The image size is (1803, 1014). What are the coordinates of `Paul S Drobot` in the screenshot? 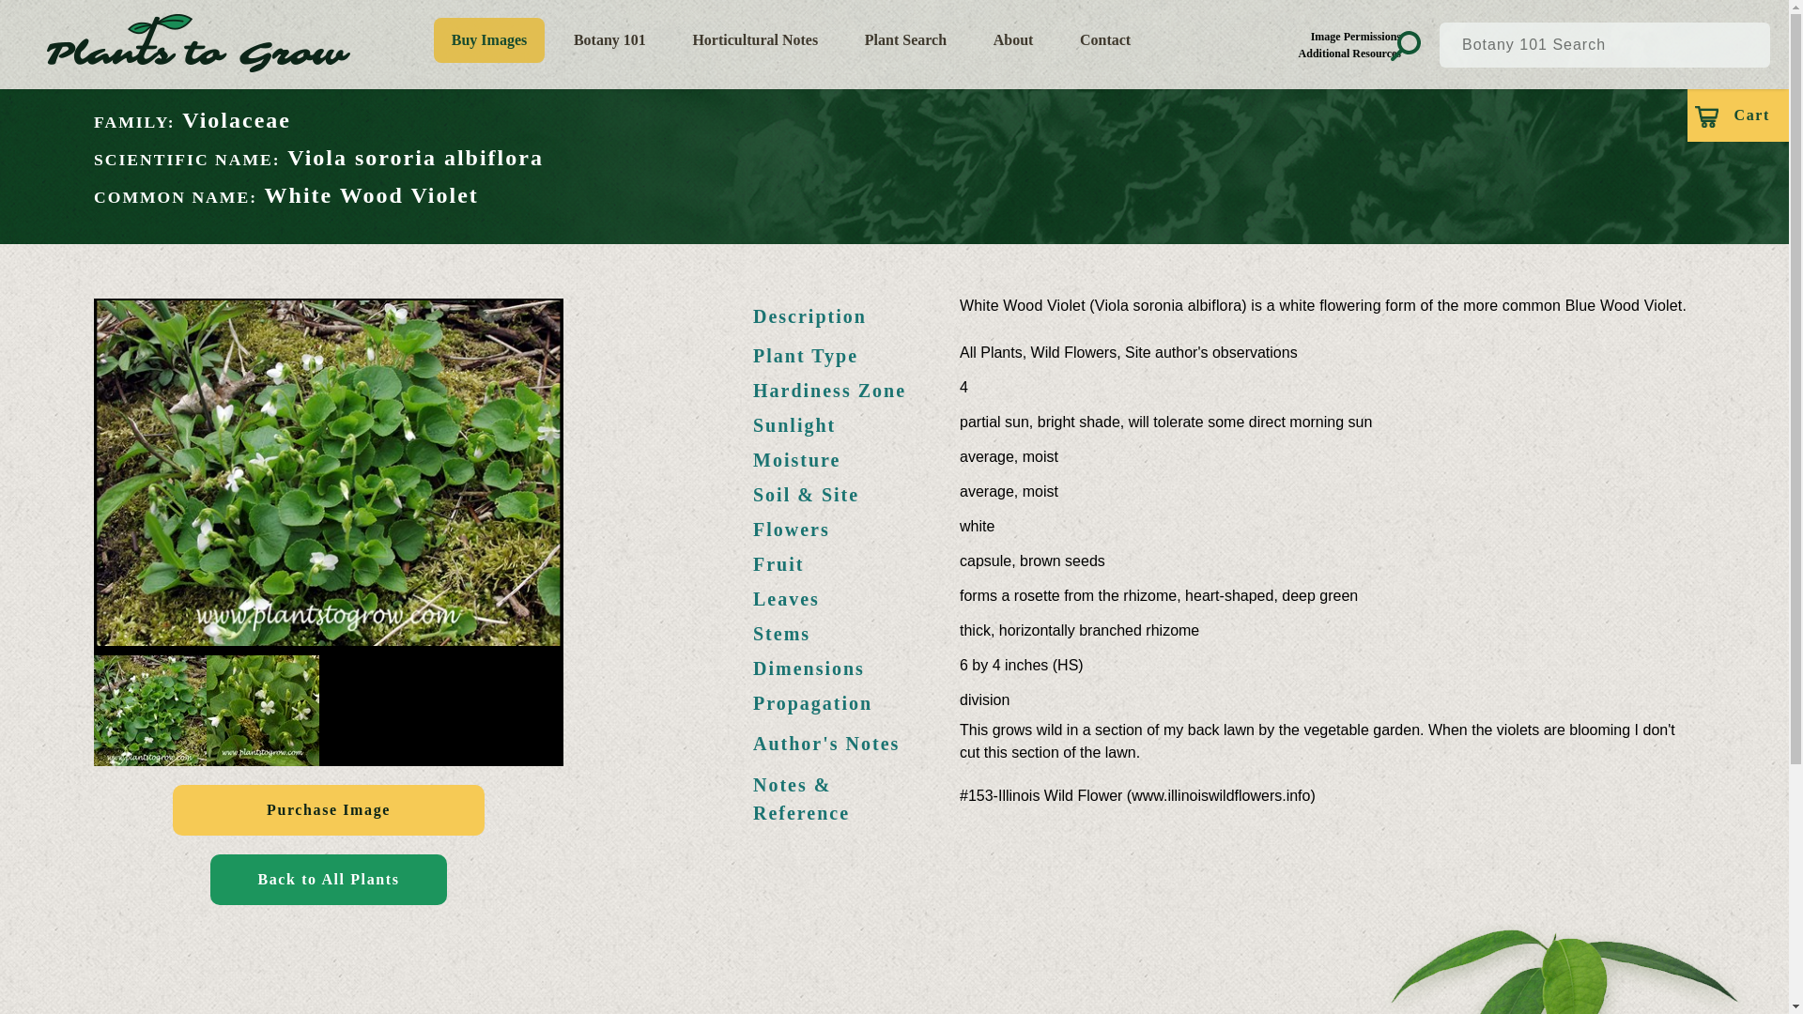 It's located at (328, 473).